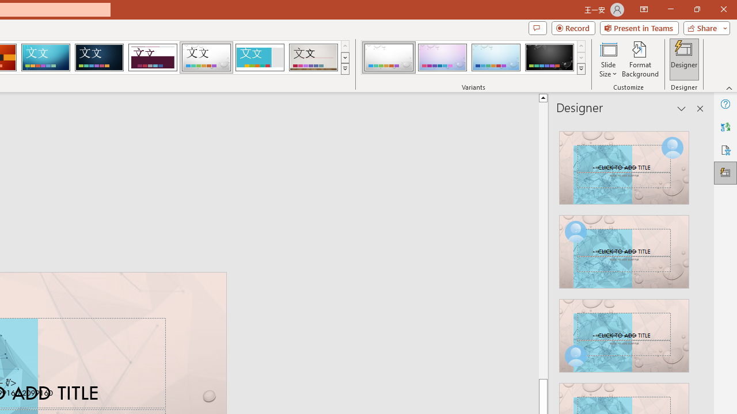 The width and height of the screenshot is (737, 414). What do you see at coordinates (259, 57) in the screenshot?
I see `Frame` at bounding box center [259, 57].